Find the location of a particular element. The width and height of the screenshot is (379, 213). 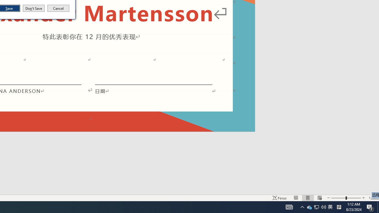

Zoom Out is located at coordinates (338, 198).